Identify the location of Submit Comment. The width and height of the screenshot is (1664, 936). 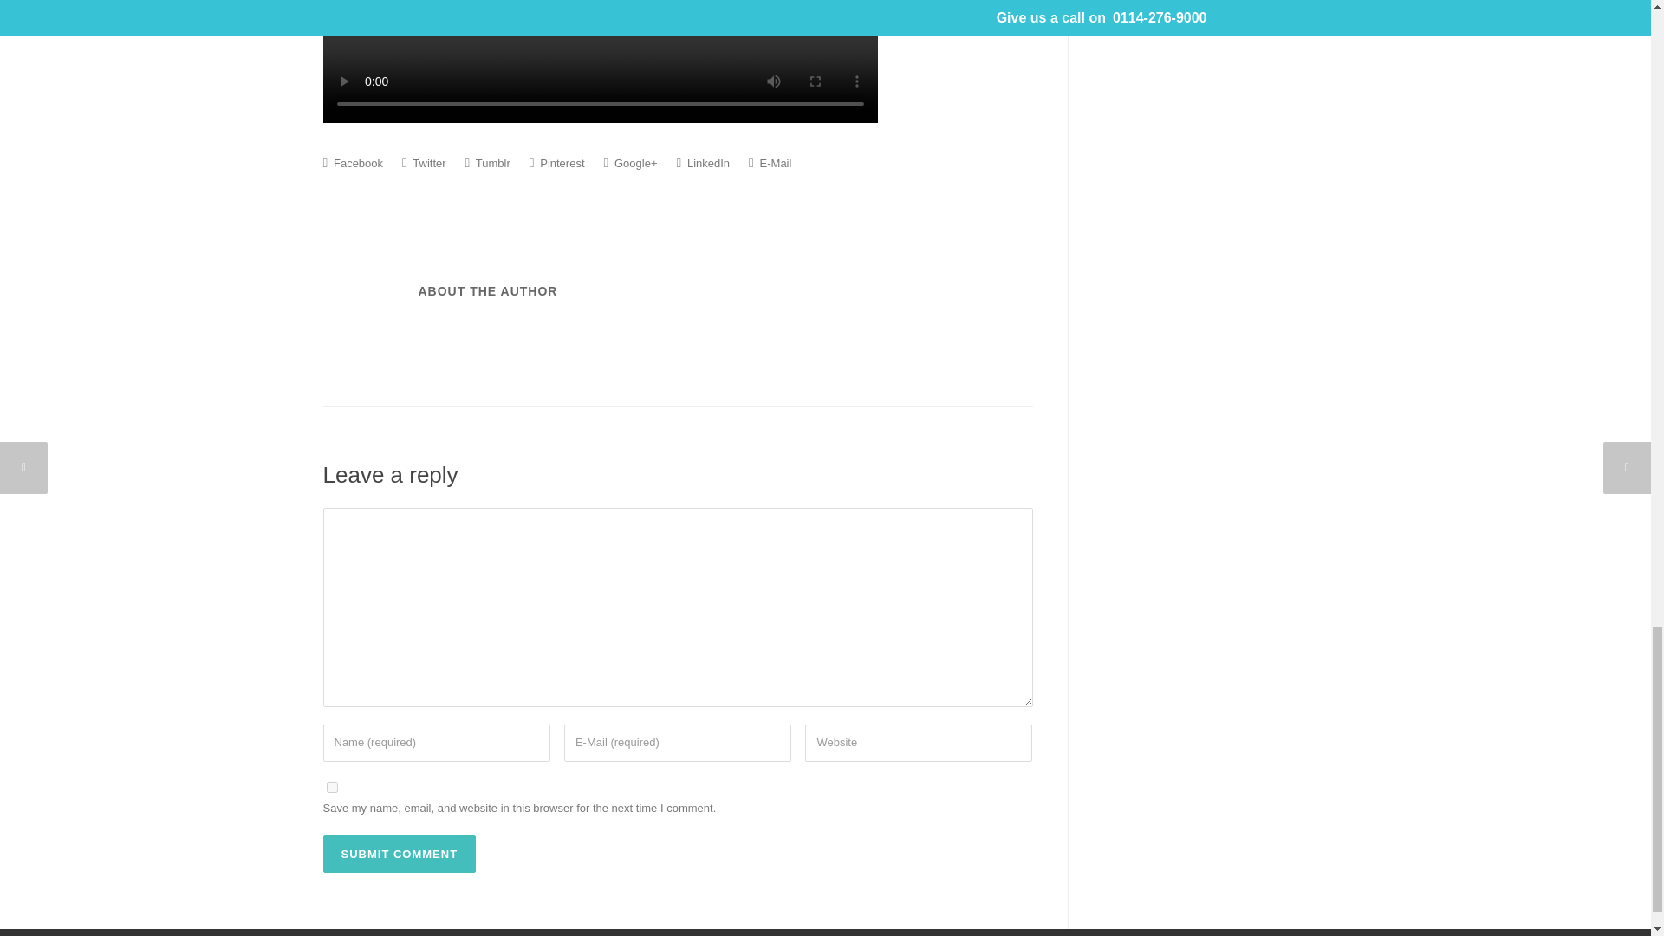
(399, 854).